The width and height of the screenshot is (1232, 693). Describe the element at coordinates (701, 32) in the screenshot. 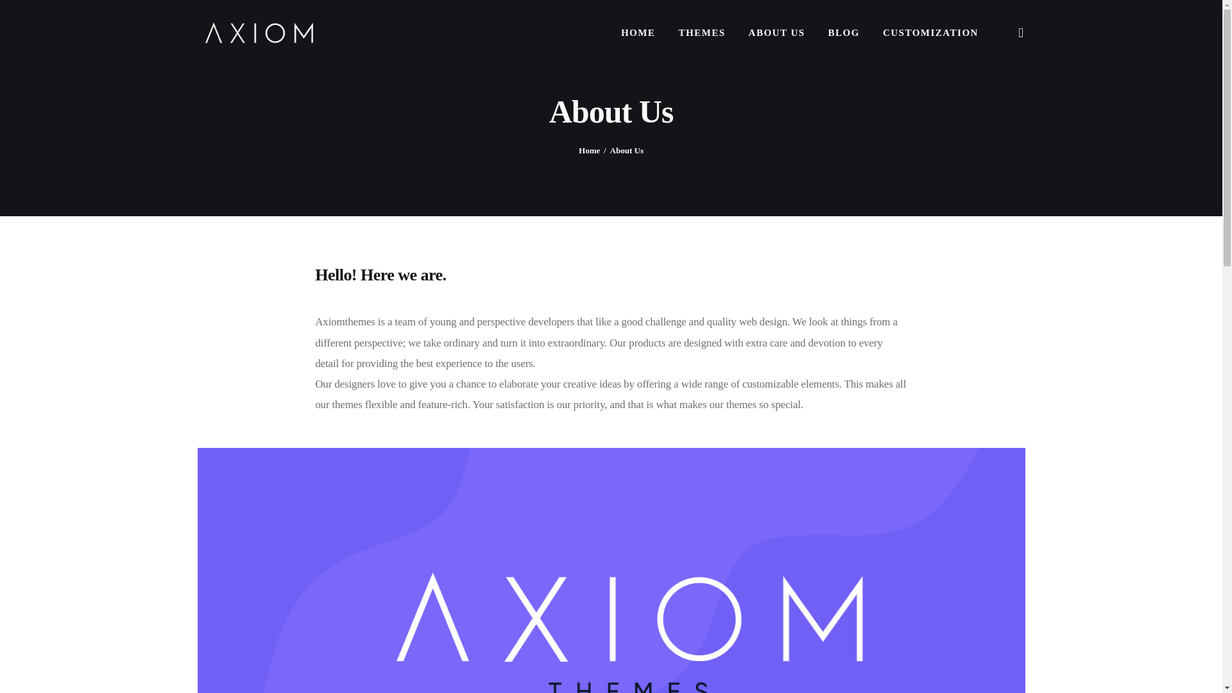

I see `THEMES` at that location.